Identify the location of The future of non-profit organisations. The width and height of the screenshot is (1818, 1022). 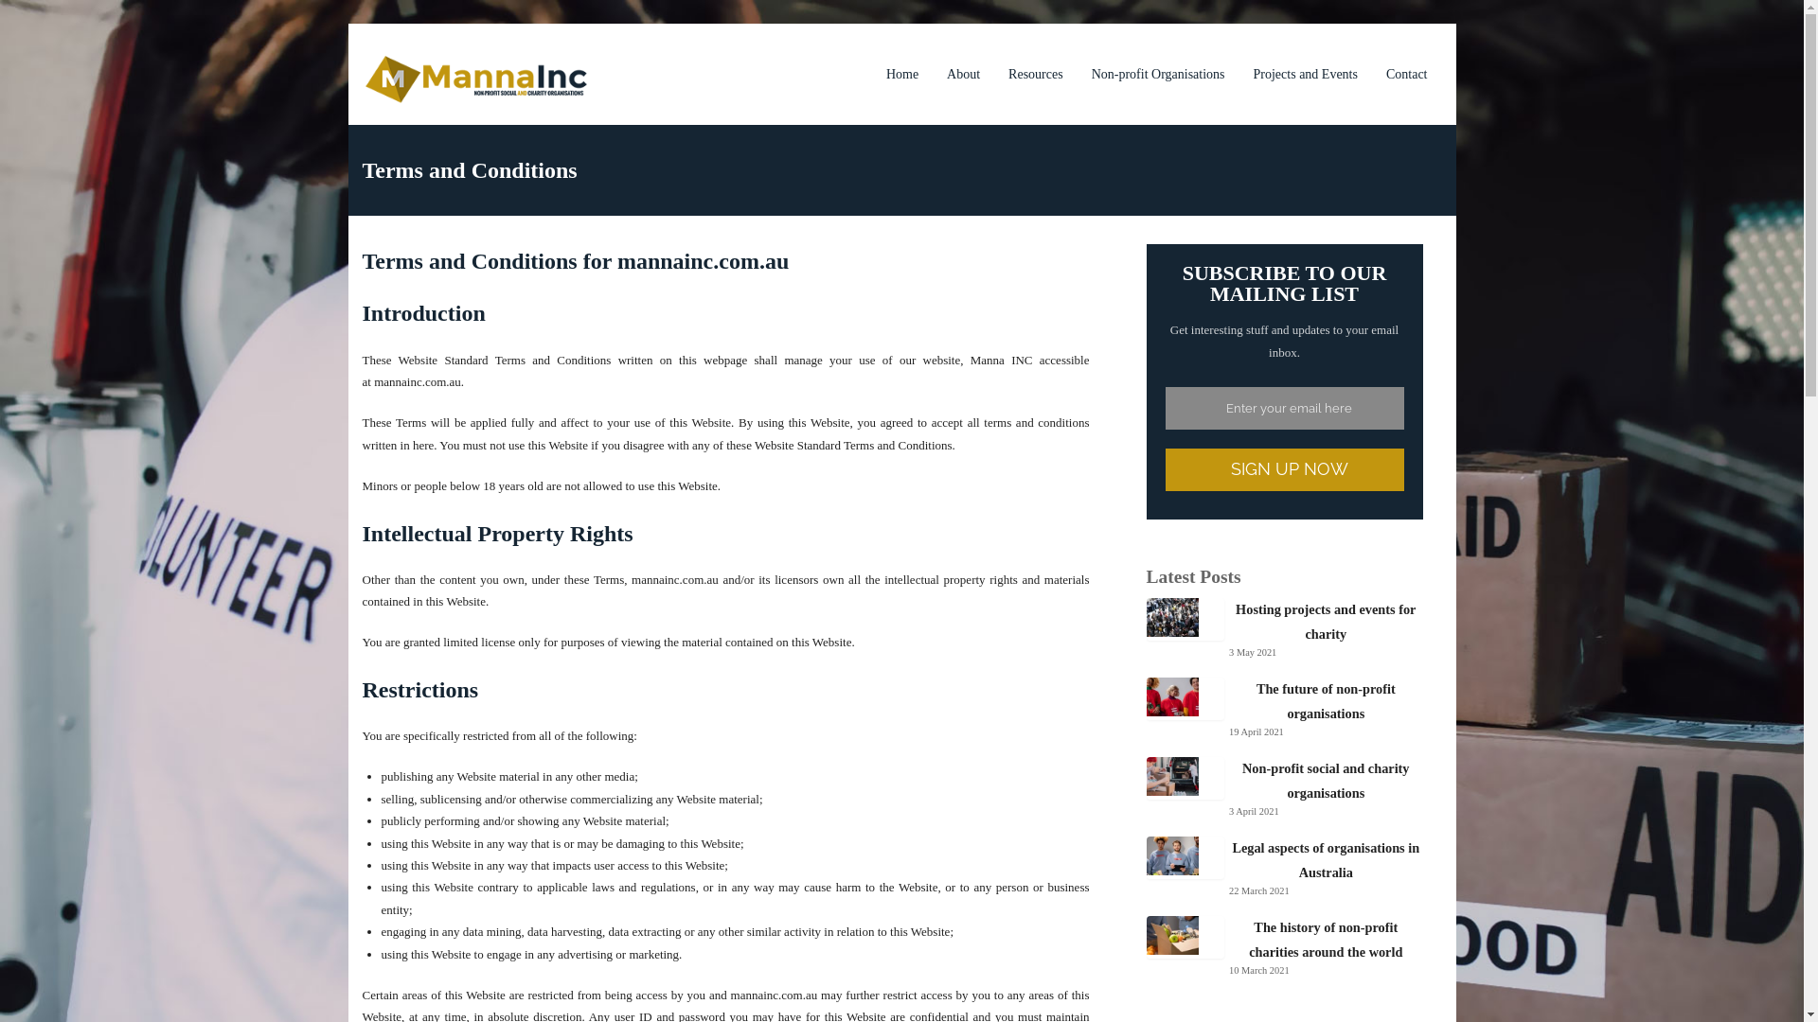
(1326, 702).